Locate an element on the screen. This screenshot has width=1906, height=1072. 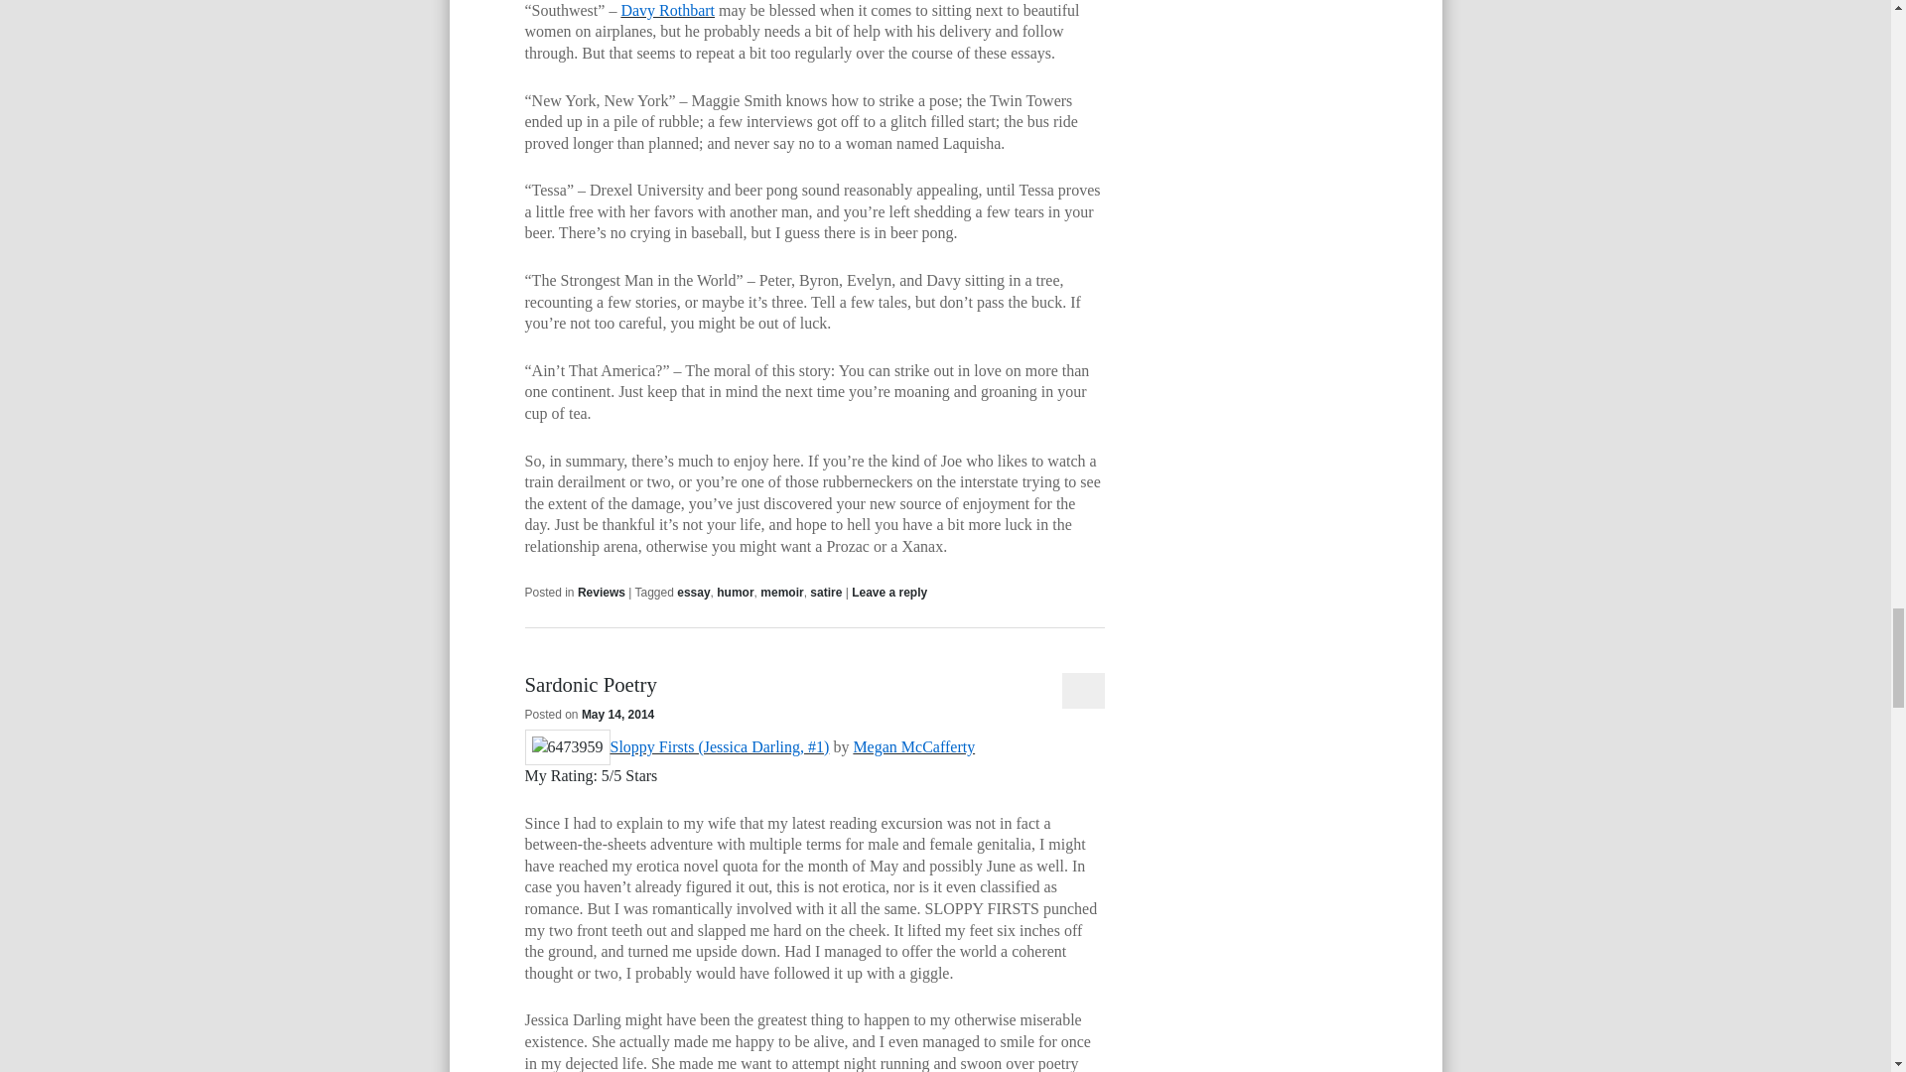
Davy Rothbart is located at coordinates (667, 10).